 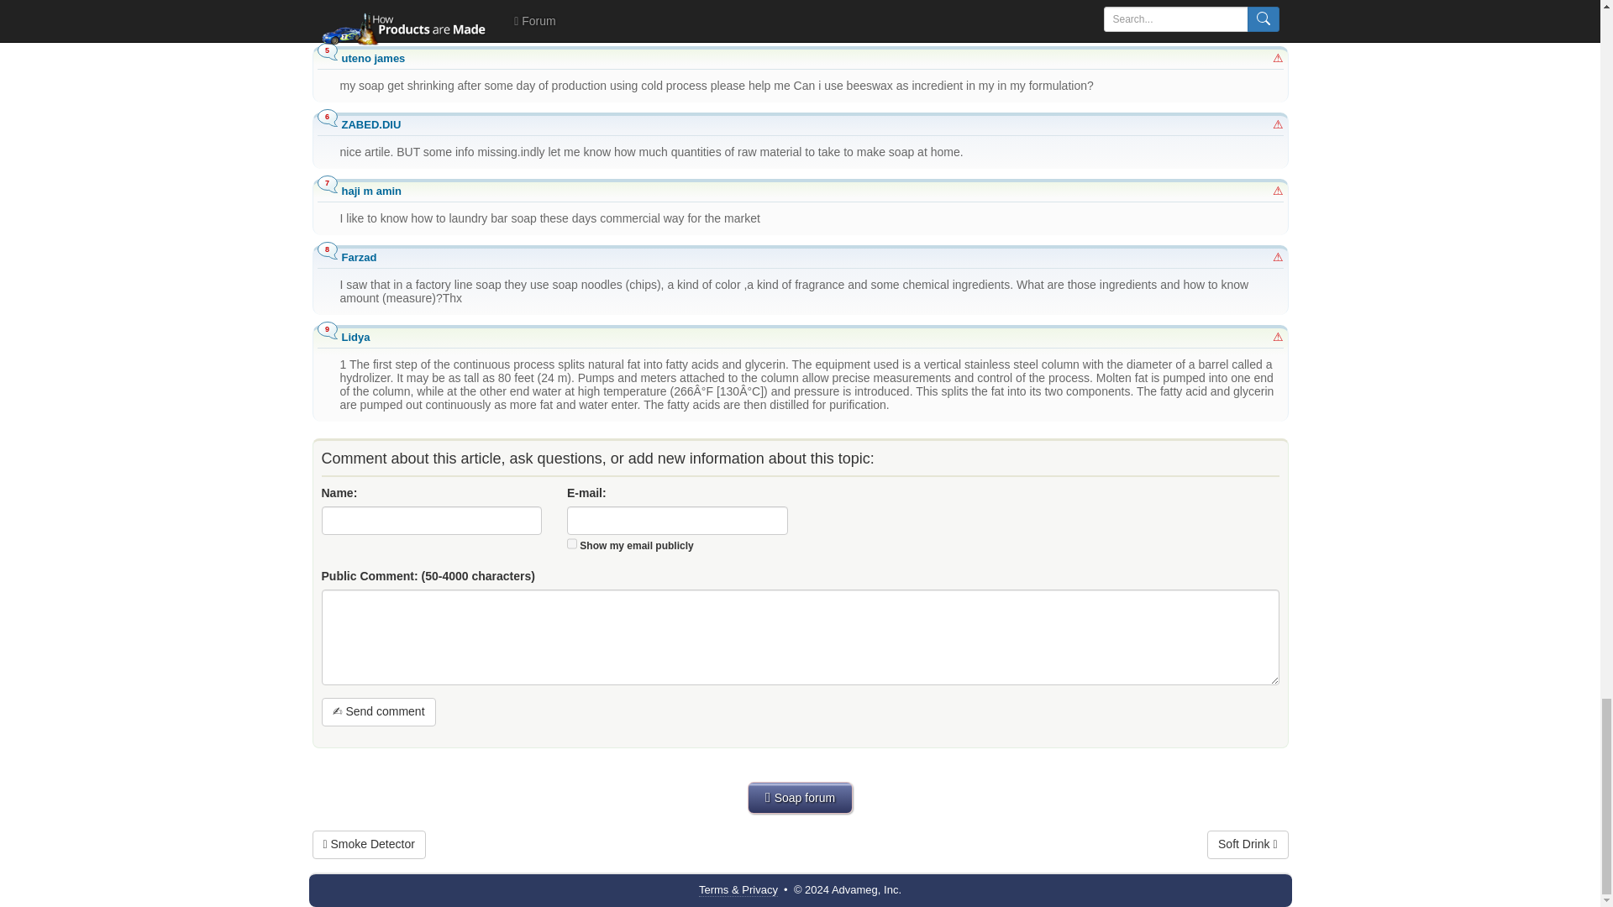 I want to click on Smoke Detector, so click(x=369, y=845).